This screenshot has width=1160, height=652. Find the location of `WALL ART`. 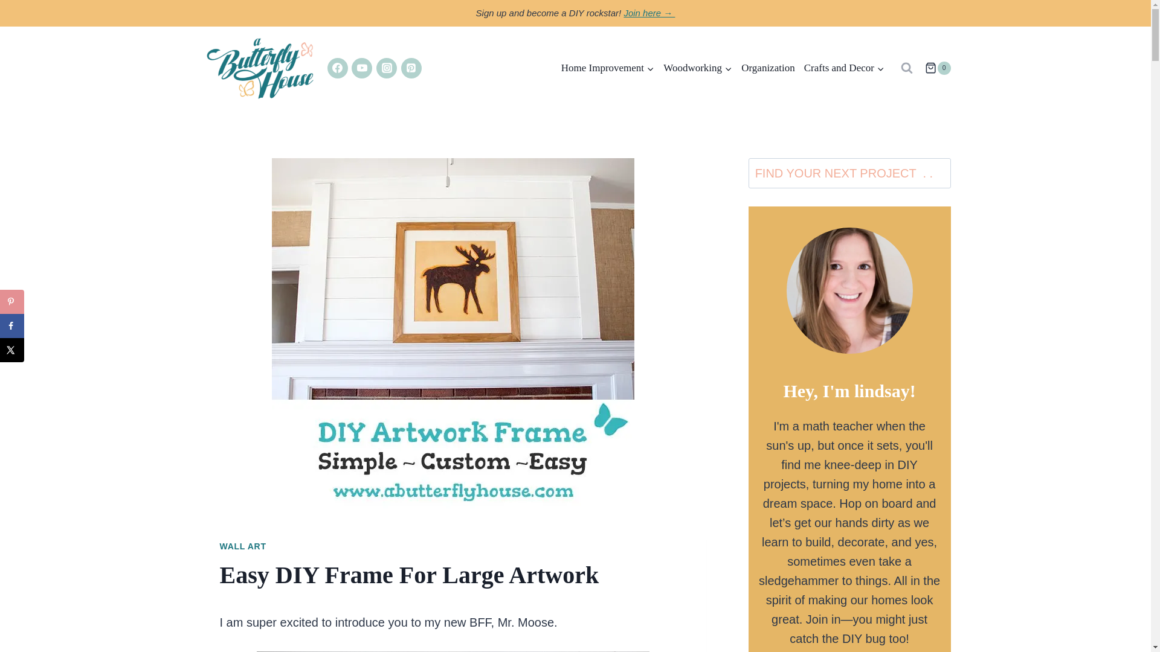

WALL ART is located at coordinates (243, 546).